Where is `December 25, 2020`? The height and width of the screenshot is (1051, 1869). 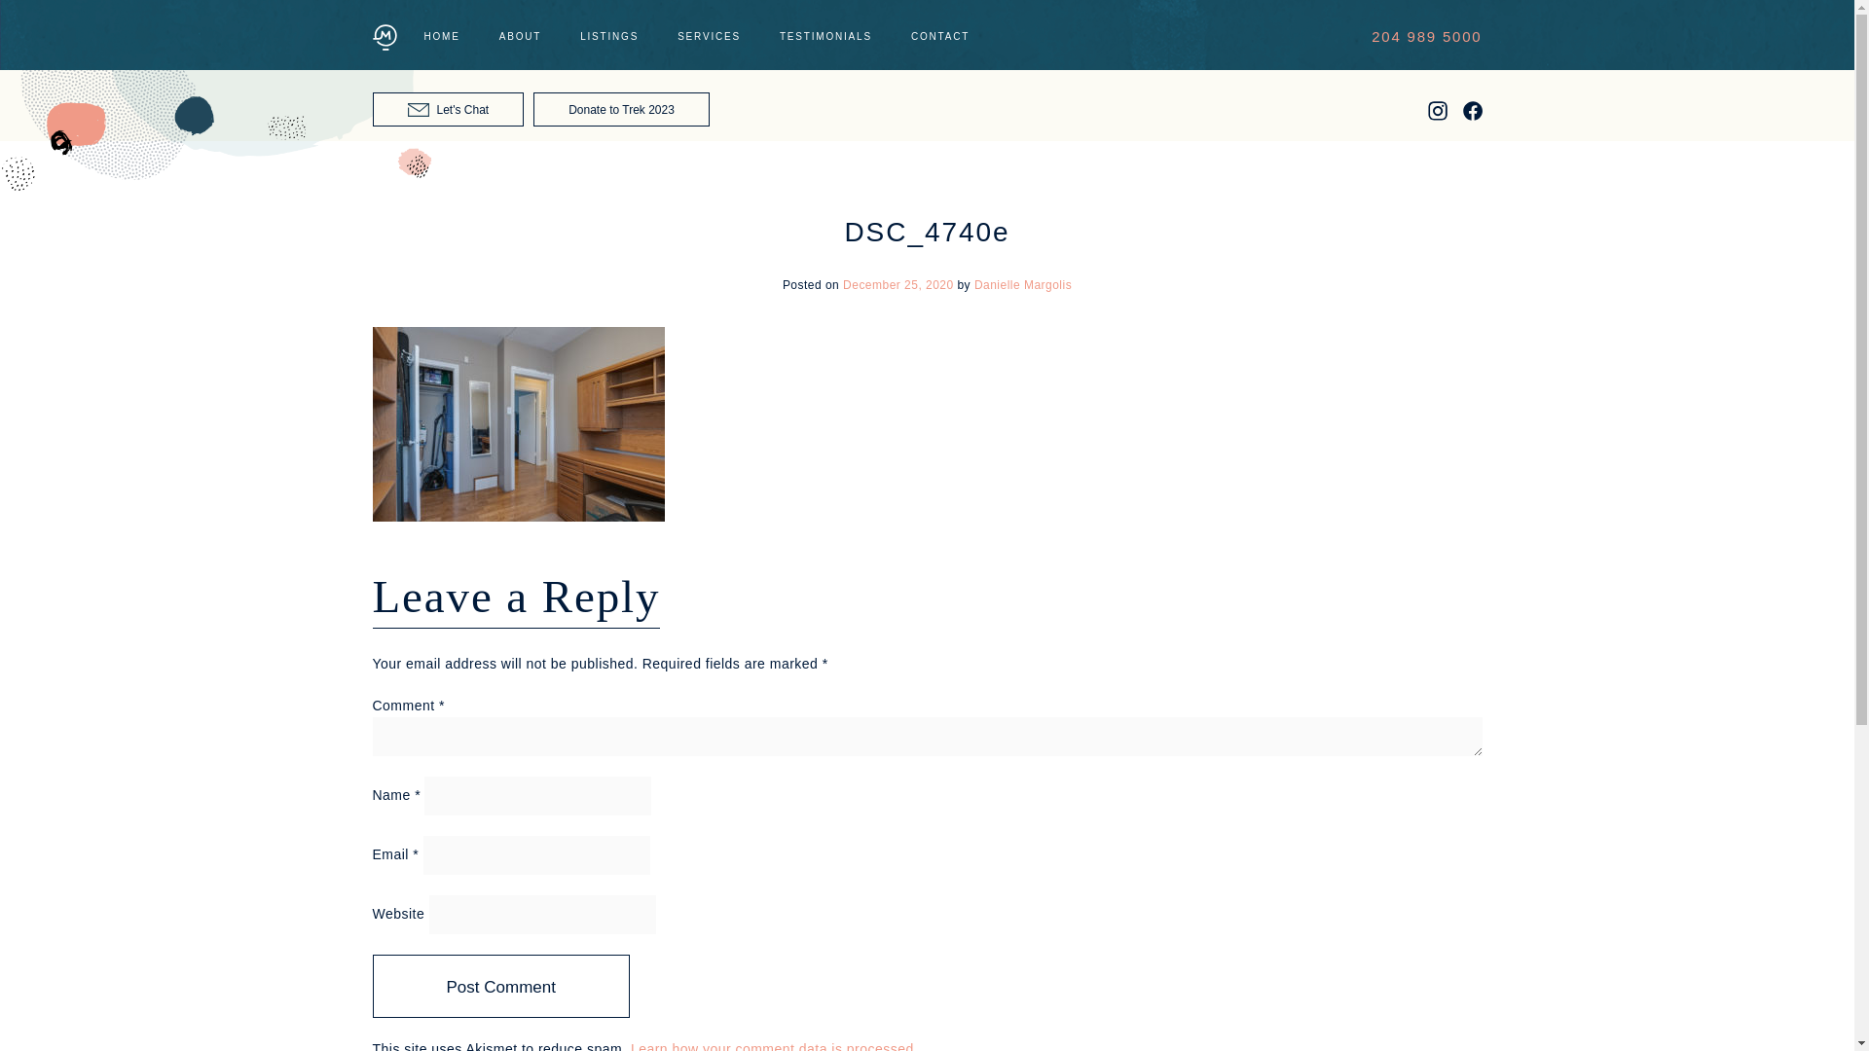 December 25, 2020 is located at coordinates (898, 285).